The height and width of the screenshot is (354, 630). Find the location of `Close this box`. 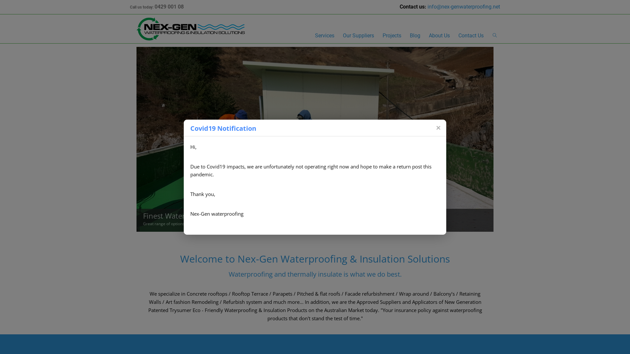

Close this box is located at coordinates (438, 127).